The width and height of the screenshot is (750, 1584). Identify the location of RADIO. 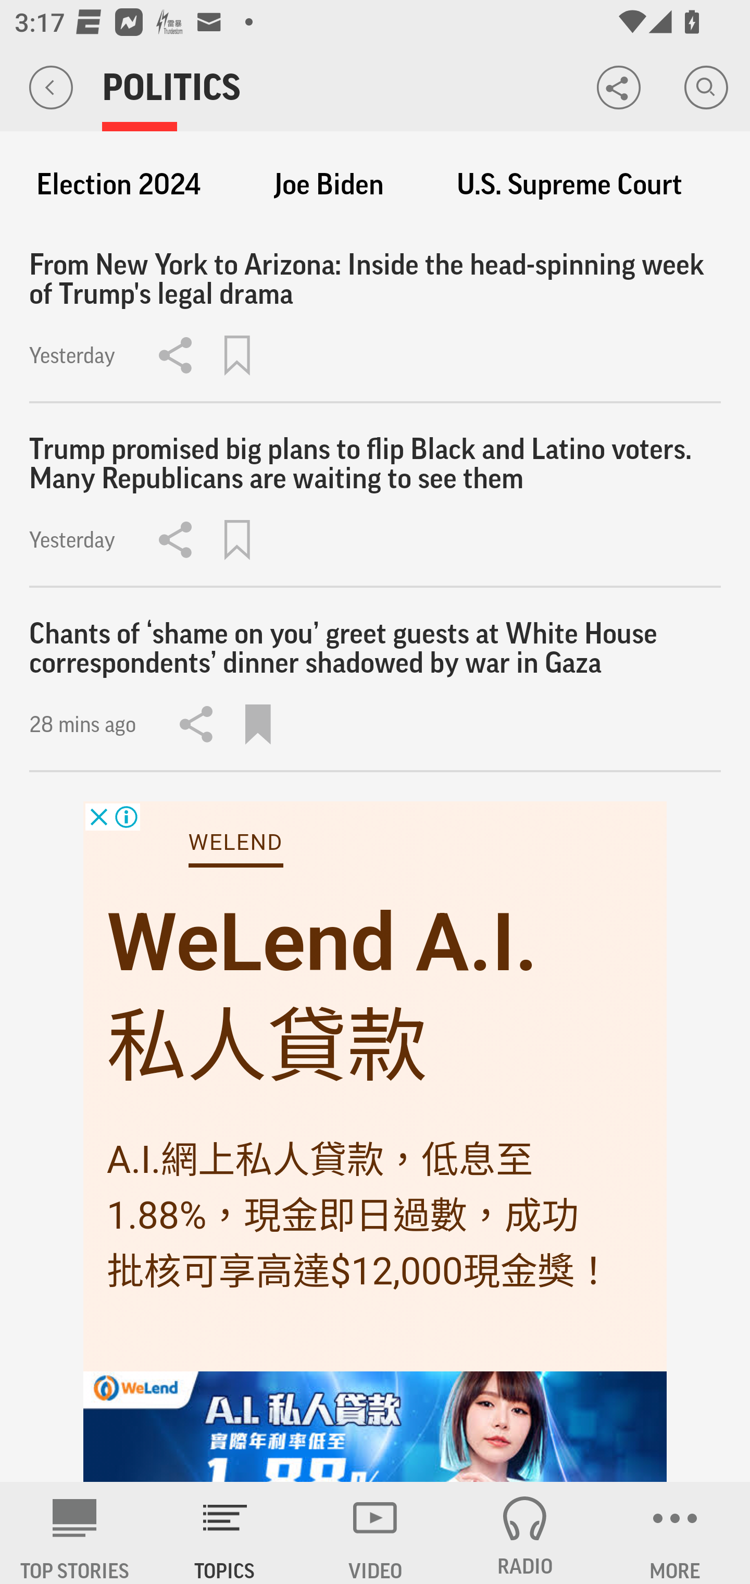
(525, 1533).